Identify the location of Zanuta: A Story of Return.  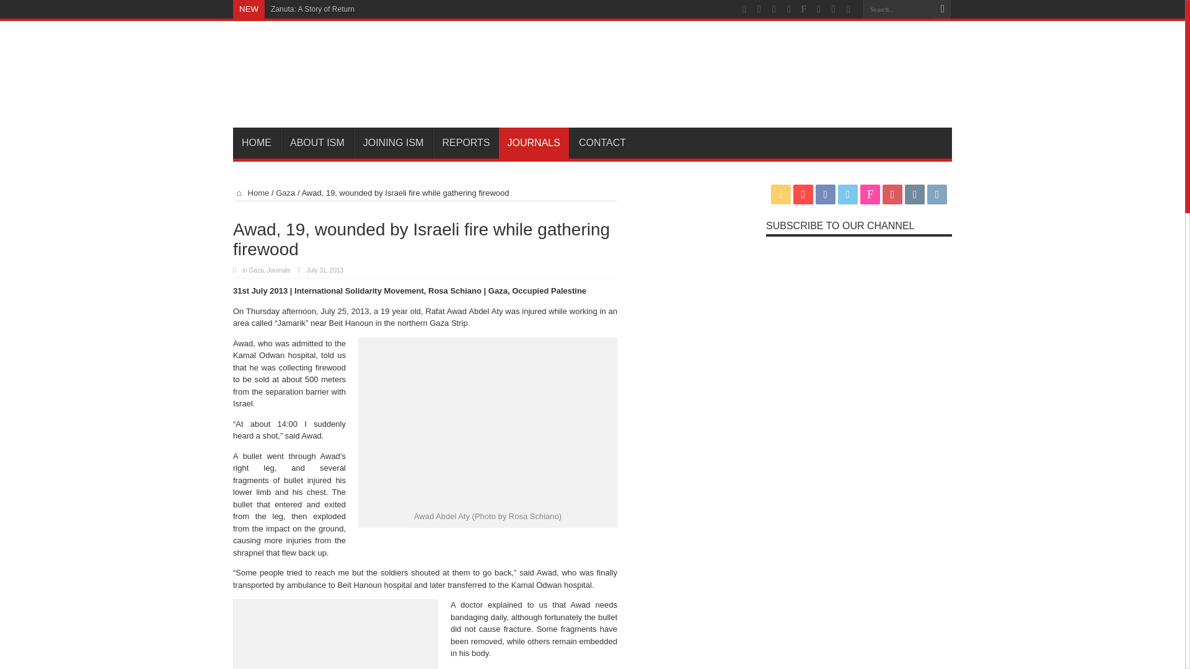
(312, 9).